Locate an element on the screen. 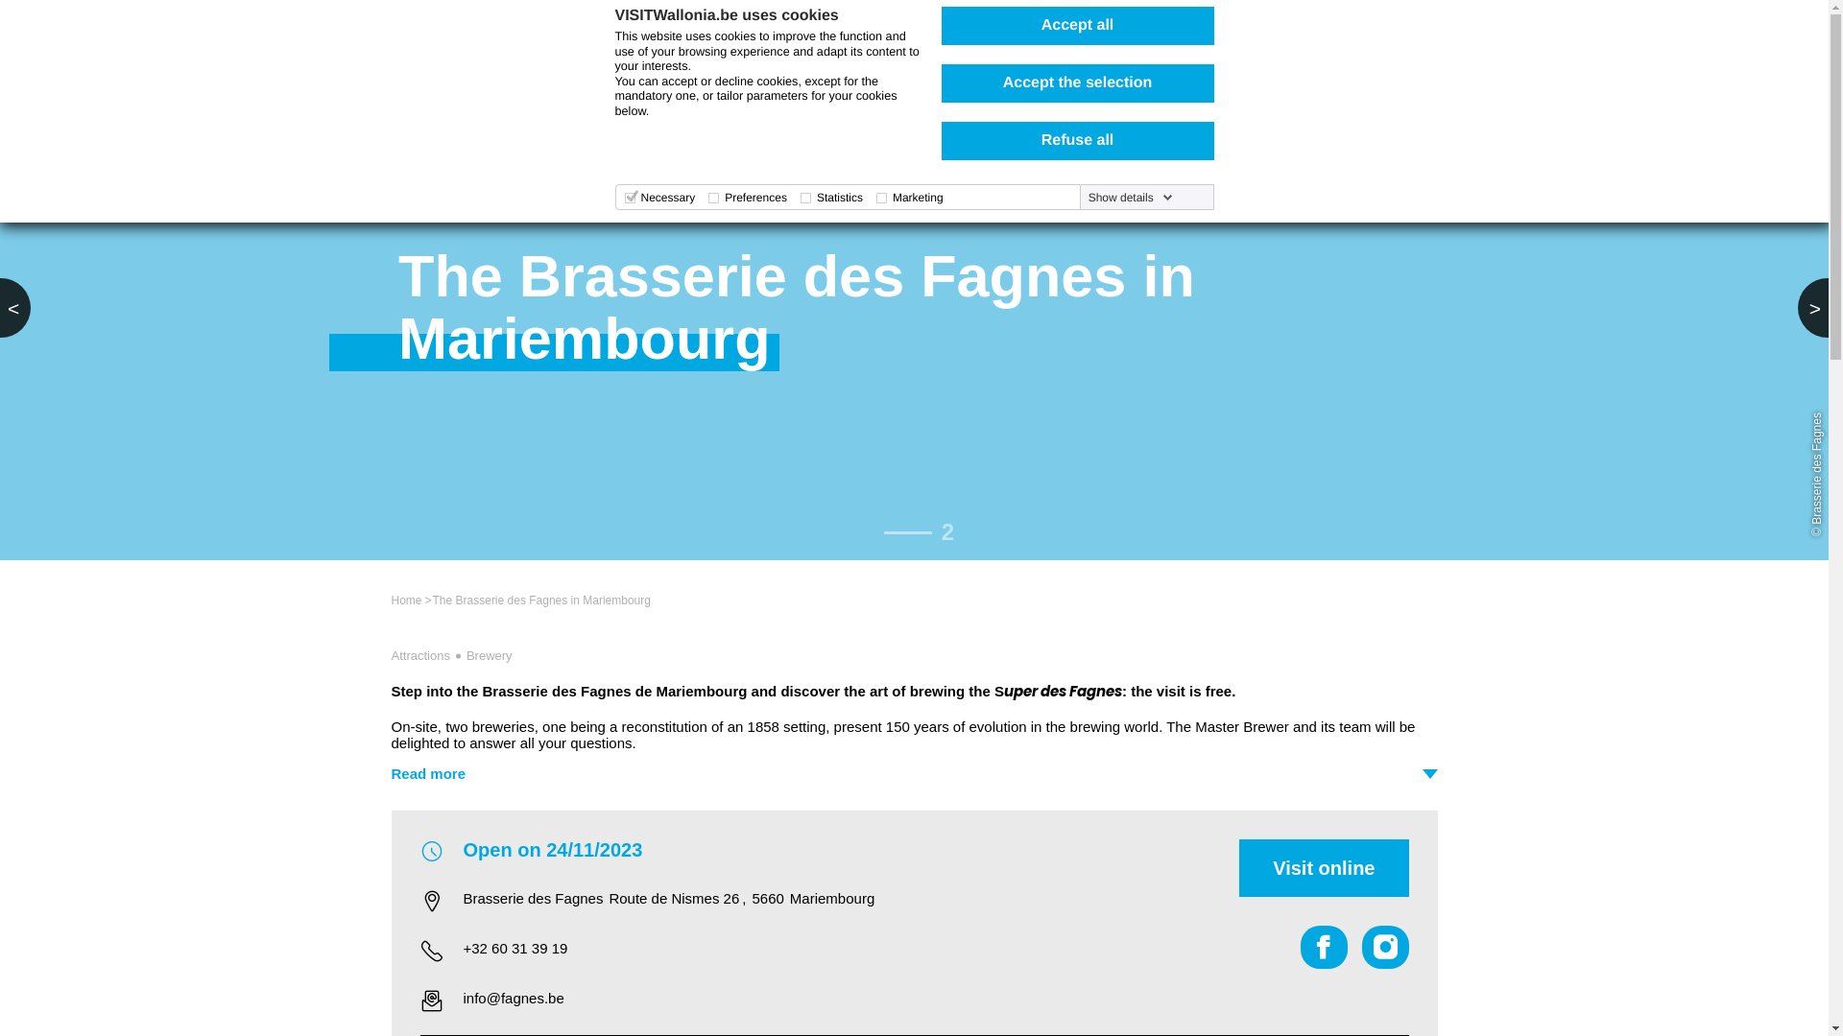 The height and width of the screenshot is (1036, 1843). Home is located at coordinates (407, 600).